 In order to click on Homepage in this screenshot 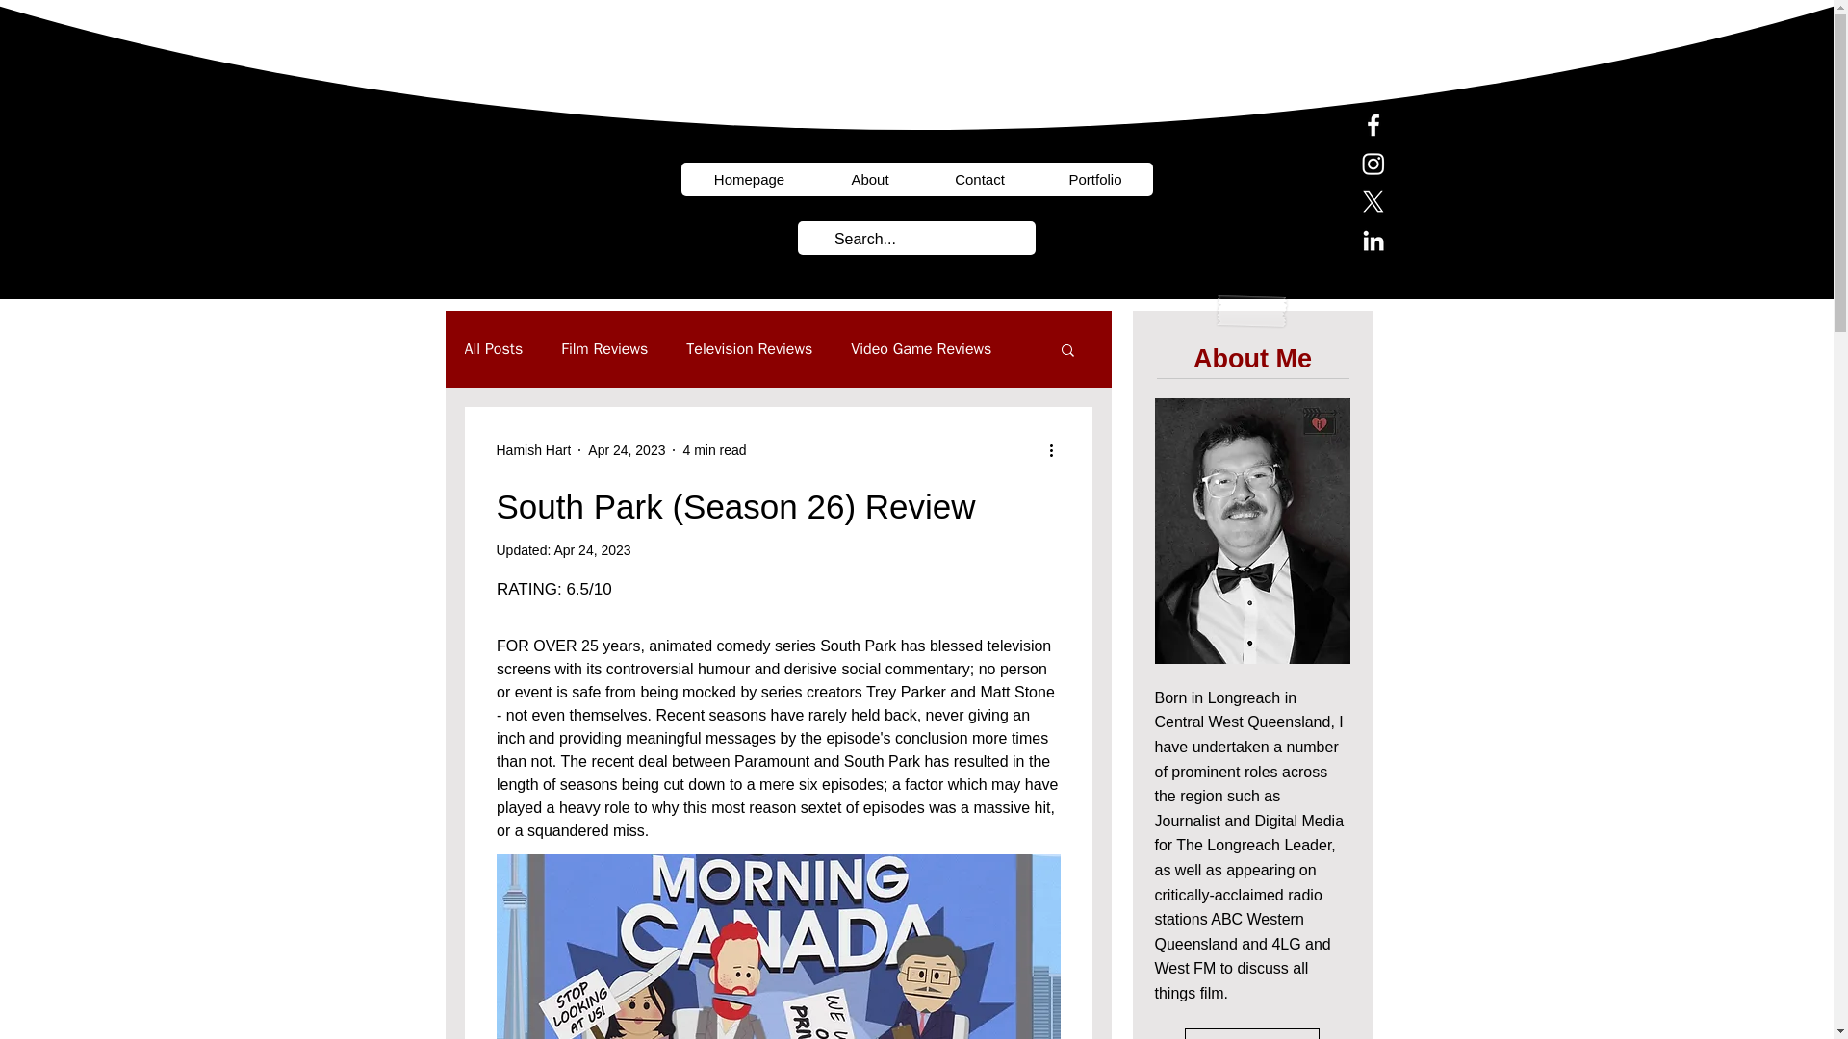, I will do `click(750, 179)`.